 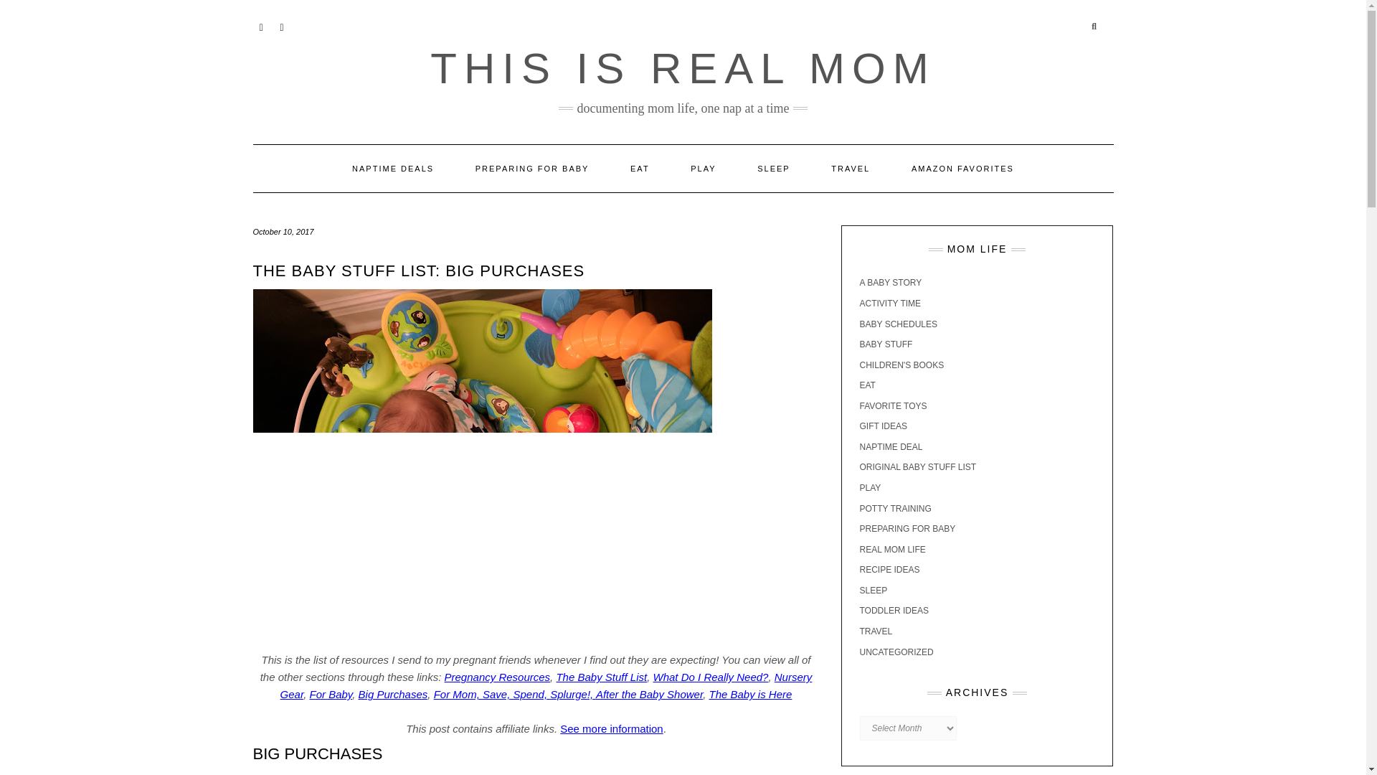 I want to click on NAPTIME DEALS, so click(x=393, y=168).